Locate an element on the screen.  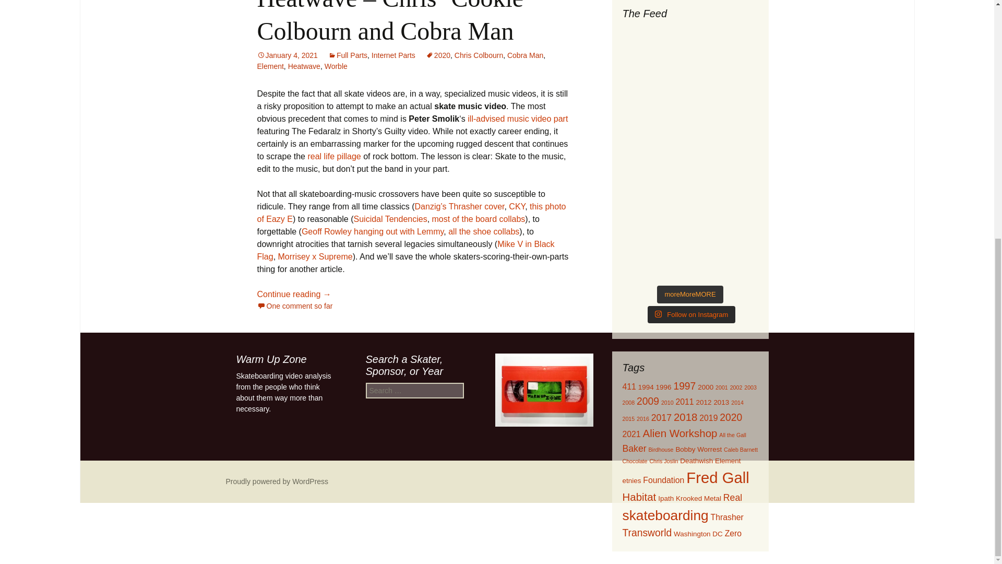
Full Parts is located at coordinates (348, 55).